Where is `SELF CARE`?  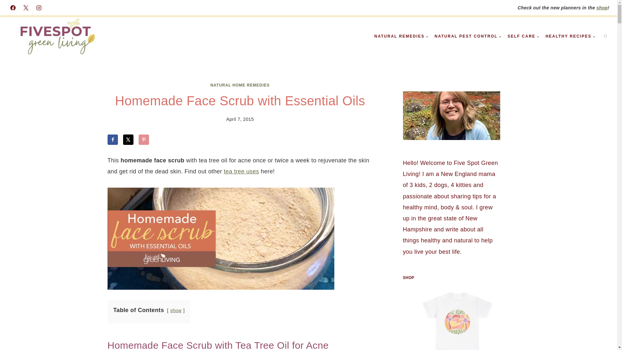
SELF CARE is located at coordinates (524, 36).